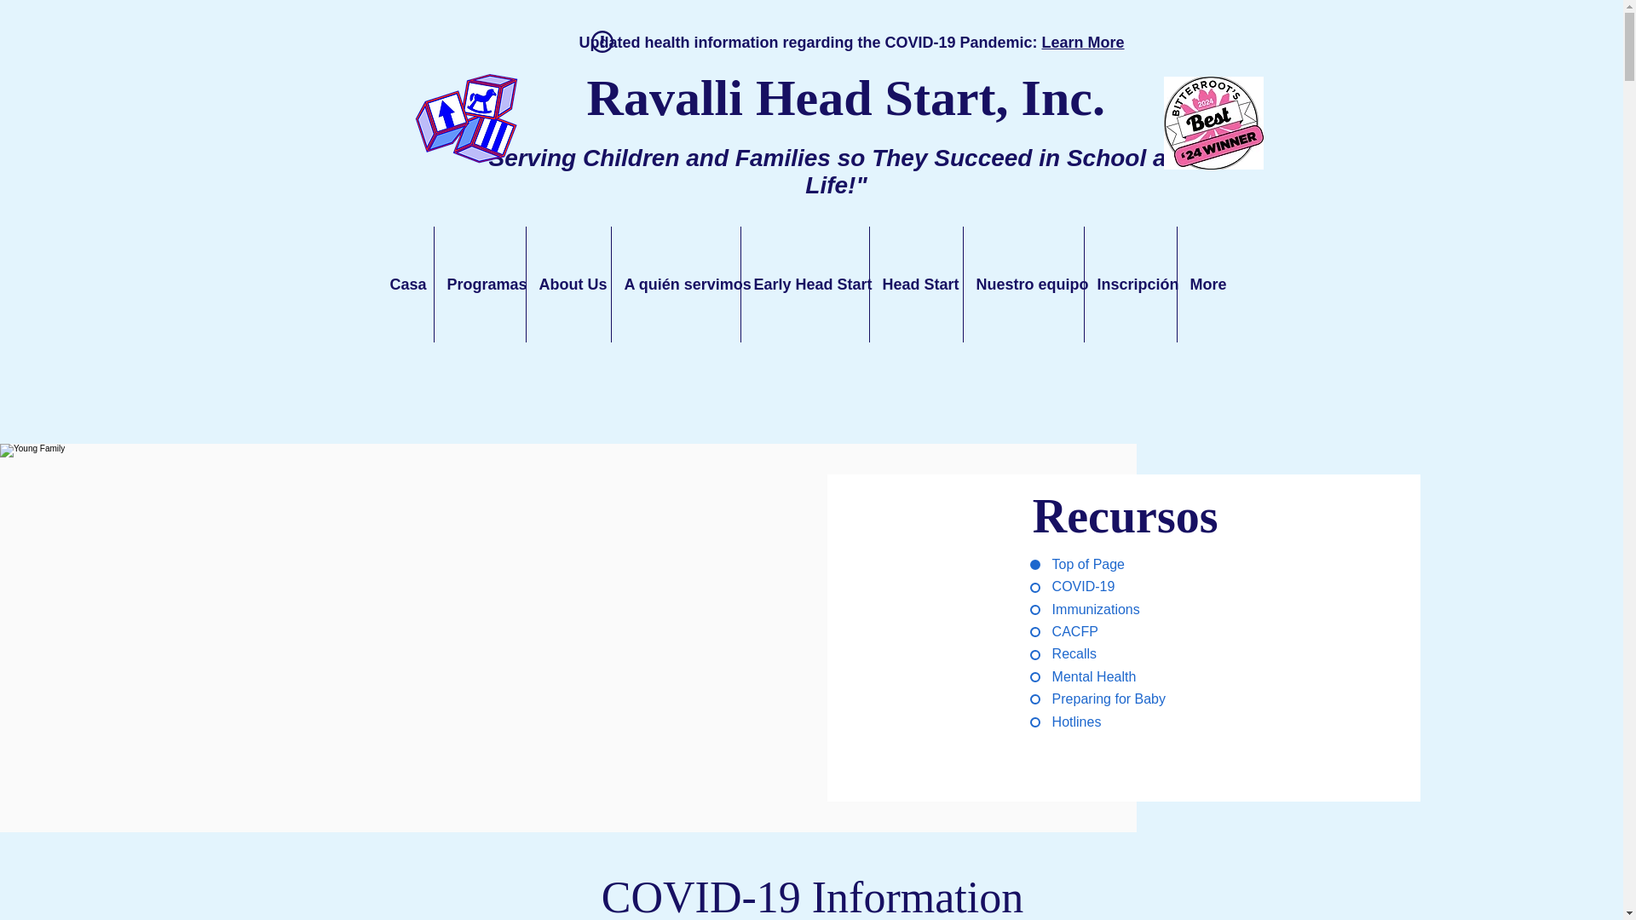 The height and width of the screenshot is (920, 1636). I want to click on About Us, so click(568, 284).